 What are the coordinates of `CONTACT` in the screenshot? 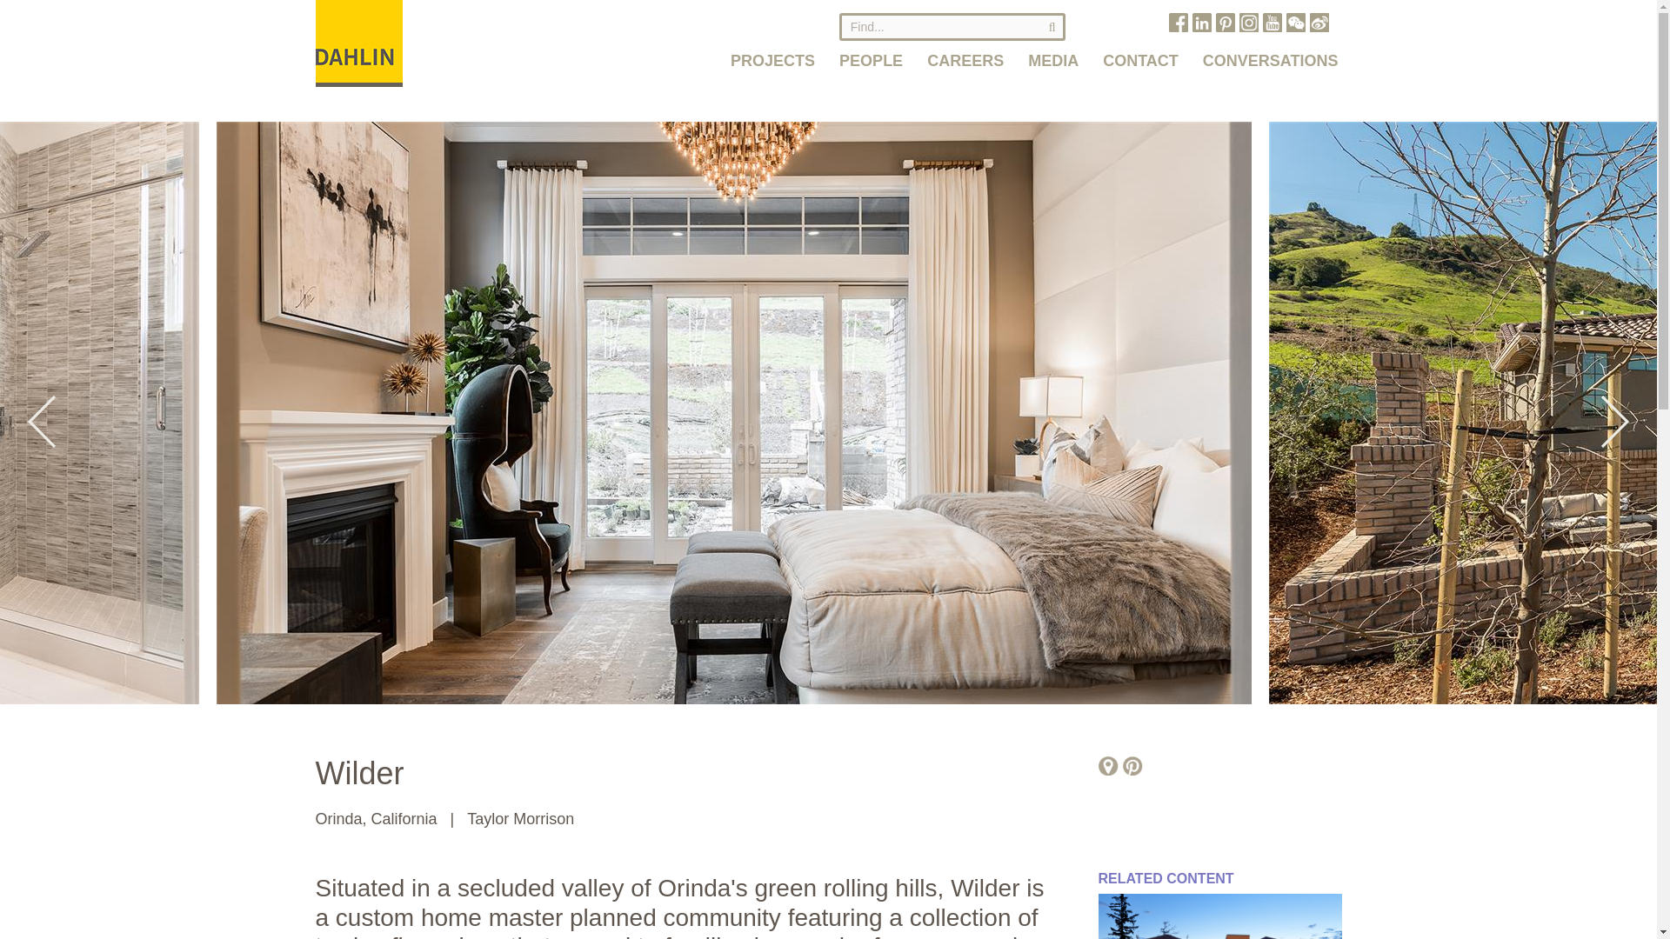 It's located at (1139, 52).